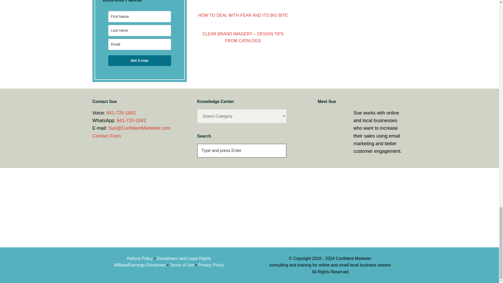  I want to click on EPC Institute, so click(165, 208).